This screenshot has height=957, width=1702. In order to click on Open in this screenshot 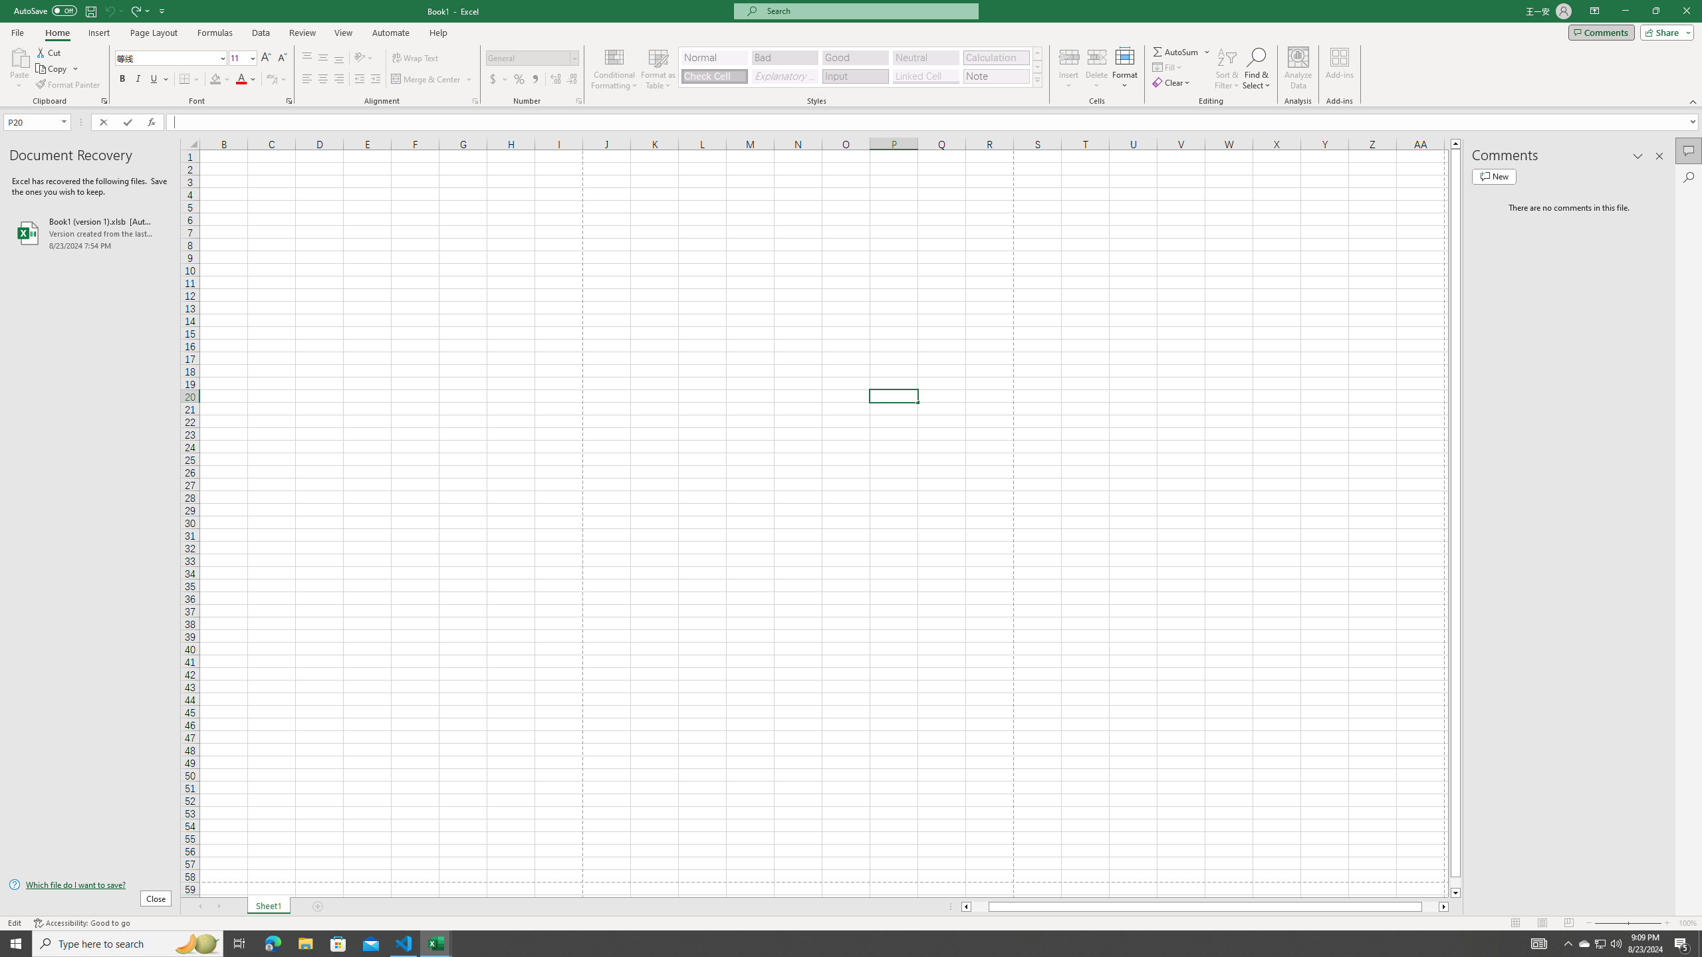, I will do `click(64, 122)`.